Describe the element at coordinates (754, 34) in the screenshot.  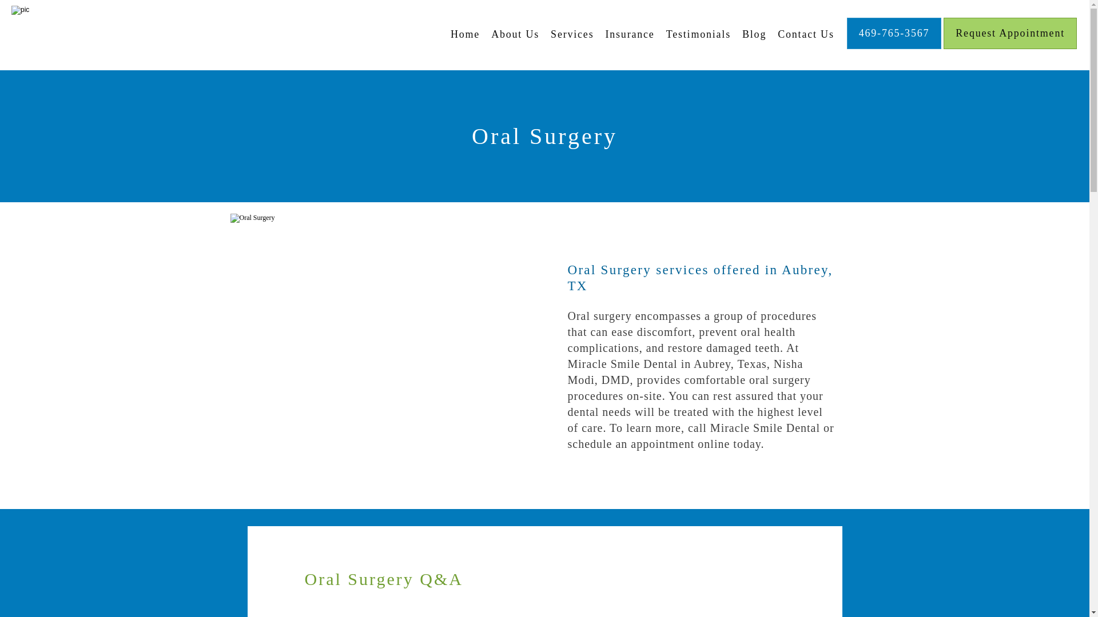
I see `Blog` at that location.